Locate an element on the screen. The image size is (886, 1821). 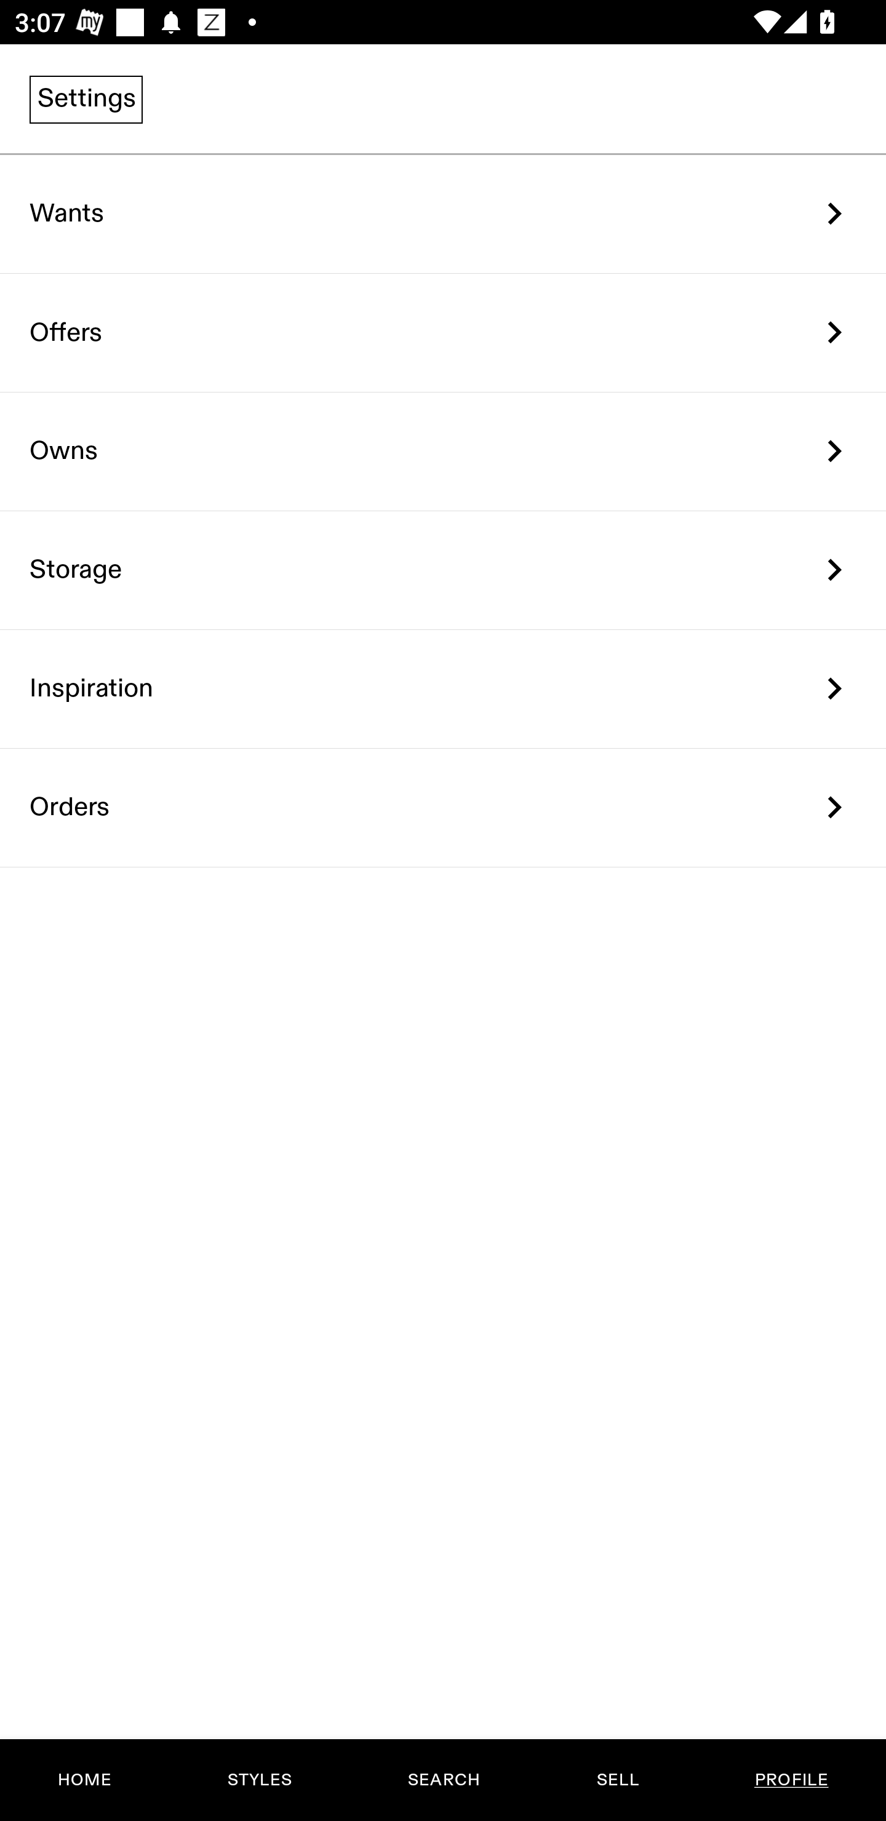
SELL is located at coordinates (617, 1780).